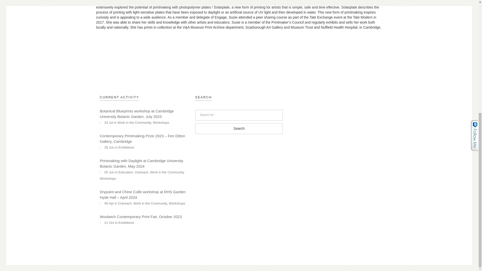 The height and width of the screenshot is (271, 482). I want to click on Exhibitions, so click(127, 148).